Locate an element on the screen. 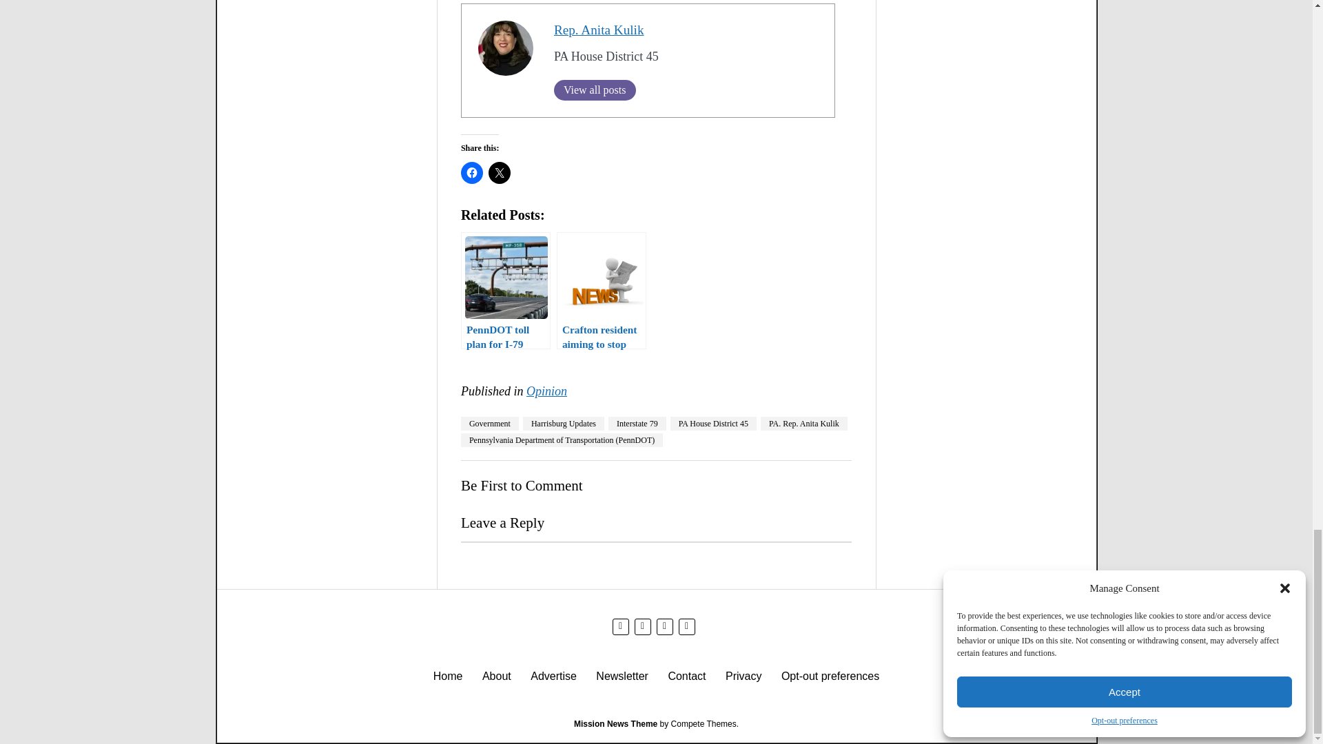  View all posts is located at coordinates (595, 90).